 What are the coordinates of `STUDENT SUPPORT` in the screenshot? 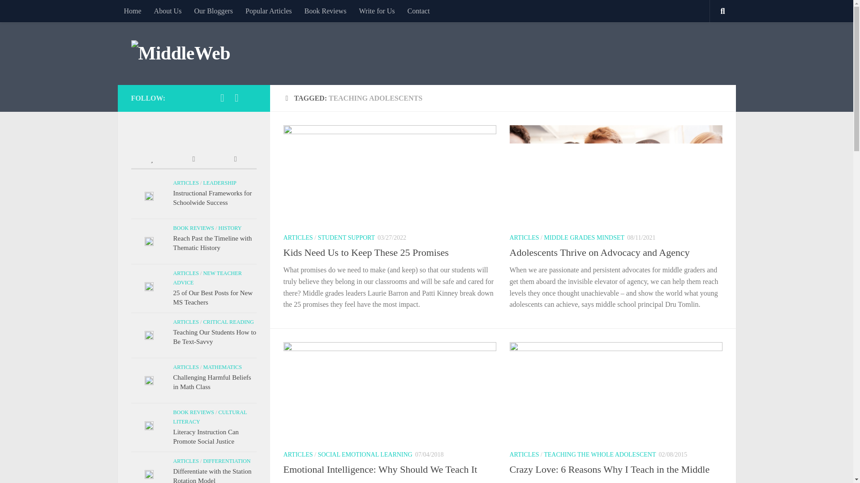 It's located at (346, 237).